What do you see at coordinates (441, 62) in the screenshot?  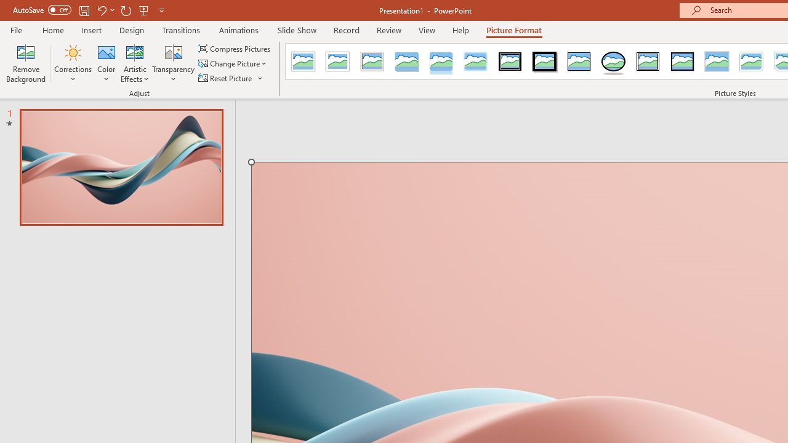 I see `Reflected Rounded Rectangle` at bounding box center [441, 62].